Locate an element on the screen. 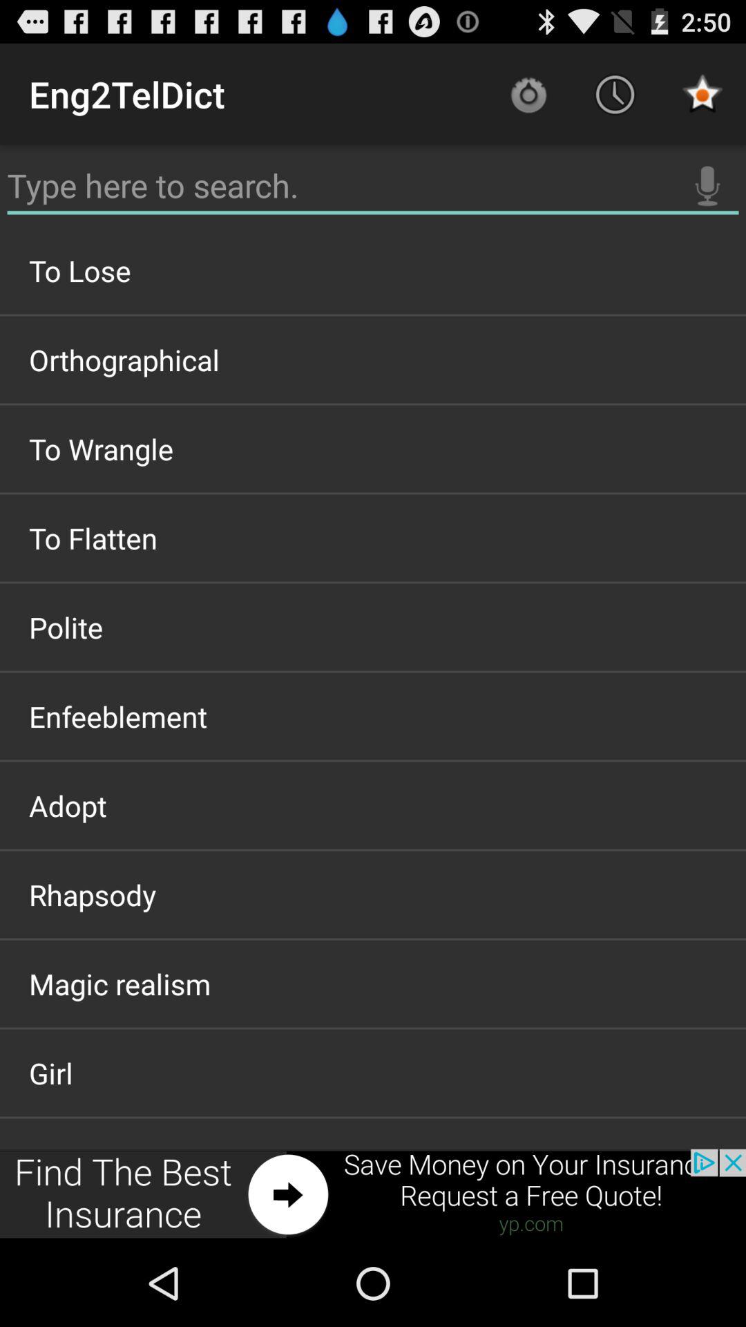  press the polite is located at coordinates (373, 627).